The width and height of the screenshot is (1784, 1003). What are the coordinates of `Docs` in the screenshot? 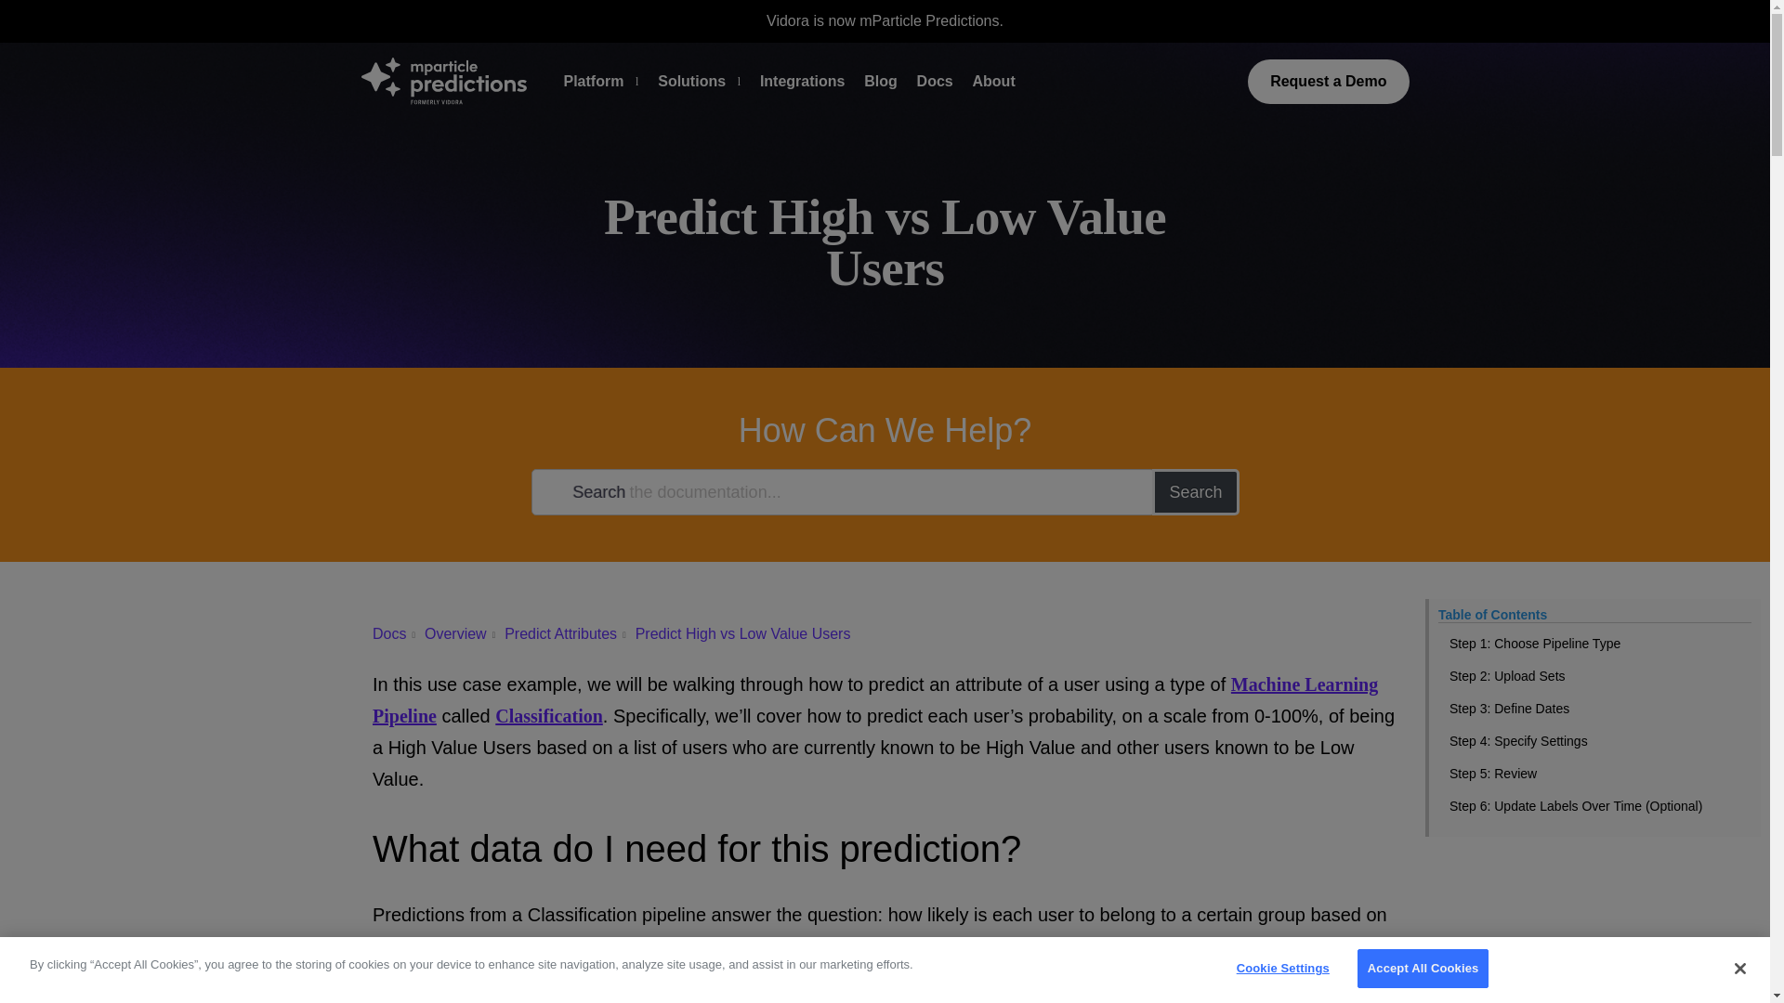 It's located at (935, 82).